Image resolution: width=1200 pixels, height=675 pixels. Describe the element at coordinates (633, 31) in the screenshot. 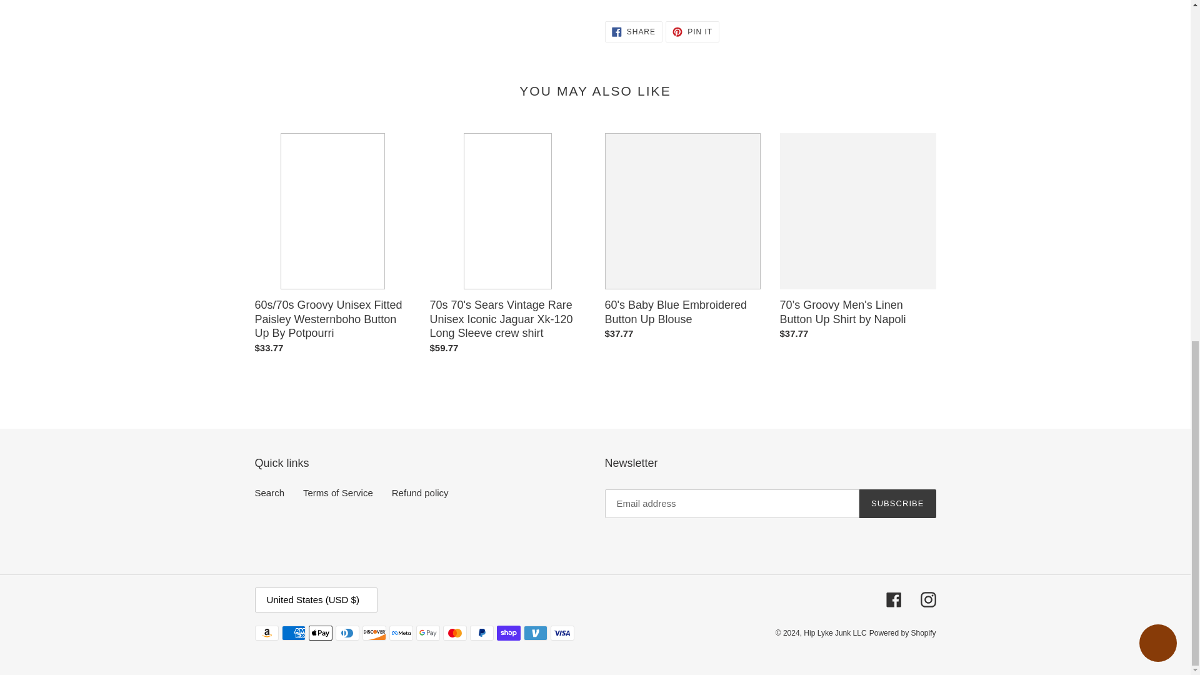

I see `Terms of Service` at that location.